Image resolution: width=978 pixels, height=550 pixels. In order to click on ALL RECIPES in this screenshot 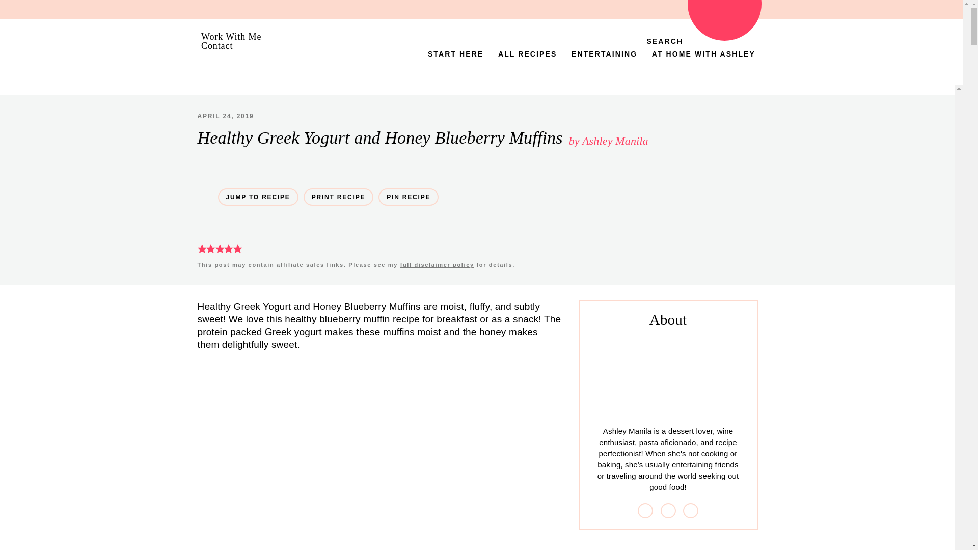, I will do `click(527, 54)`.